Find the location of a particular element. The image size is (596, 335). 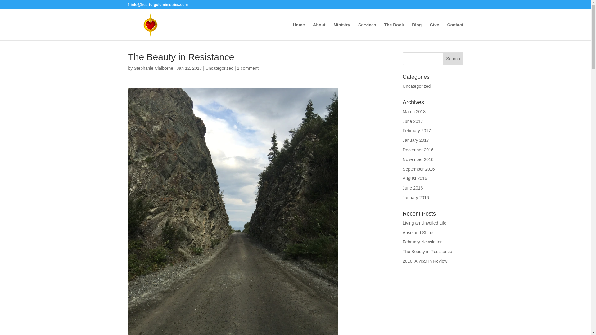

Living an Unveiled Life is located at coordinates (425, 223).